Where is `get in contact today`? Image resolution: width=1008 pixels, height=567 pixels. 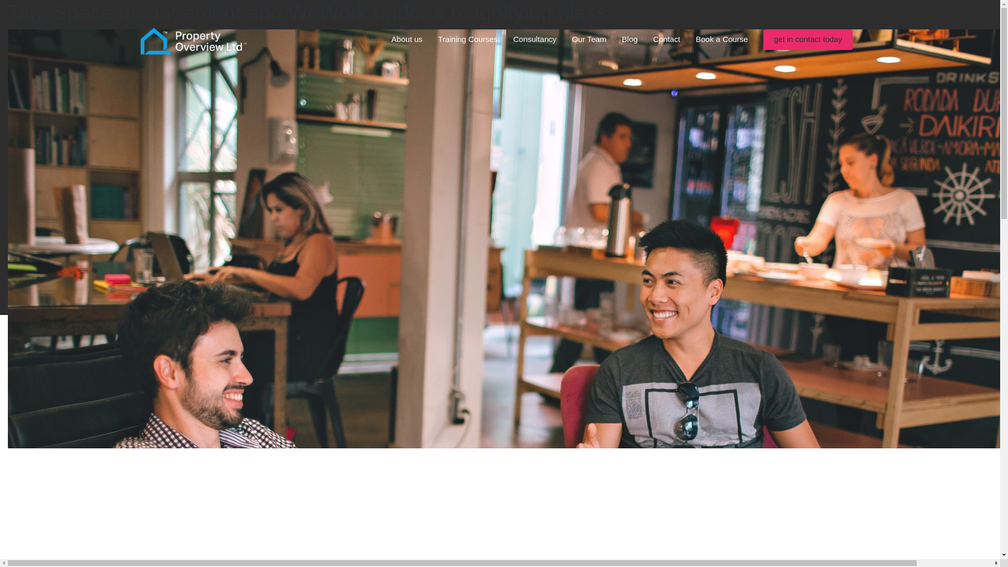
get in contact today is located at coordinates (807, 40).